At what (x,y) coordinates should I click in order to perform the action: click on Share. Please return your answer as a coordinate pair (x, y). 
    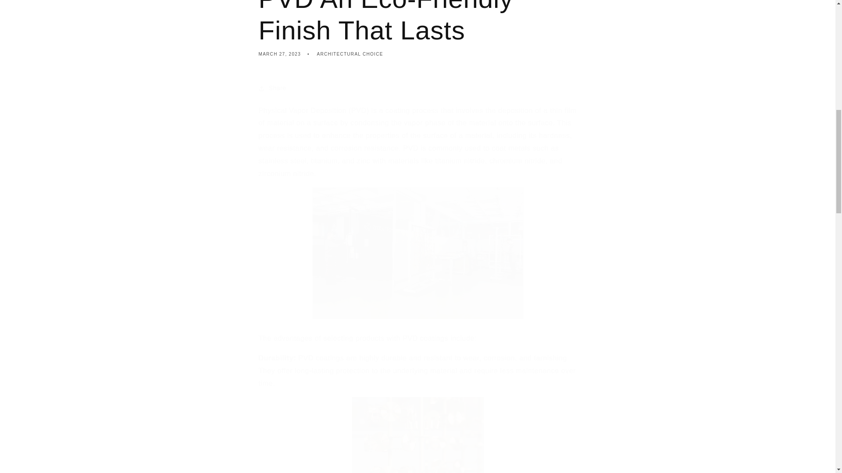
    Looking at the image, I should click on (417, 88).